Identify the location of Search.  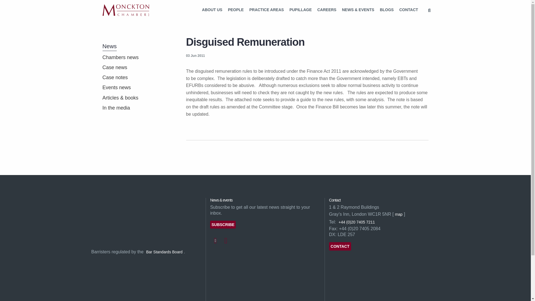
(429, 11).